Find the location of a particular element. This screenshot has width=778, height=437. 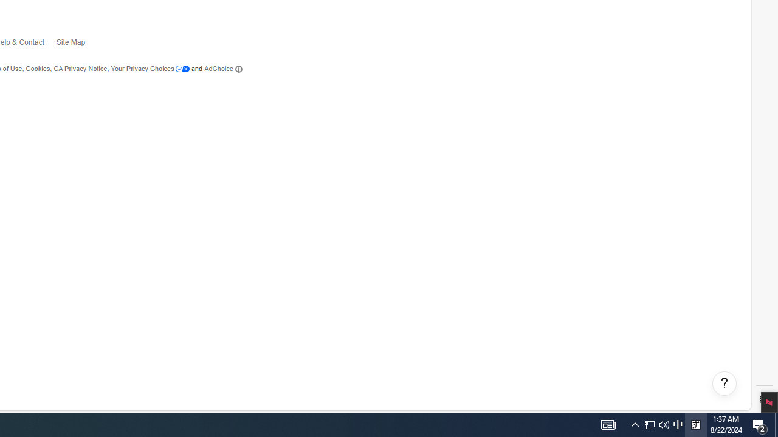

Help, opens dialogs is located at coordinates (724, 384).